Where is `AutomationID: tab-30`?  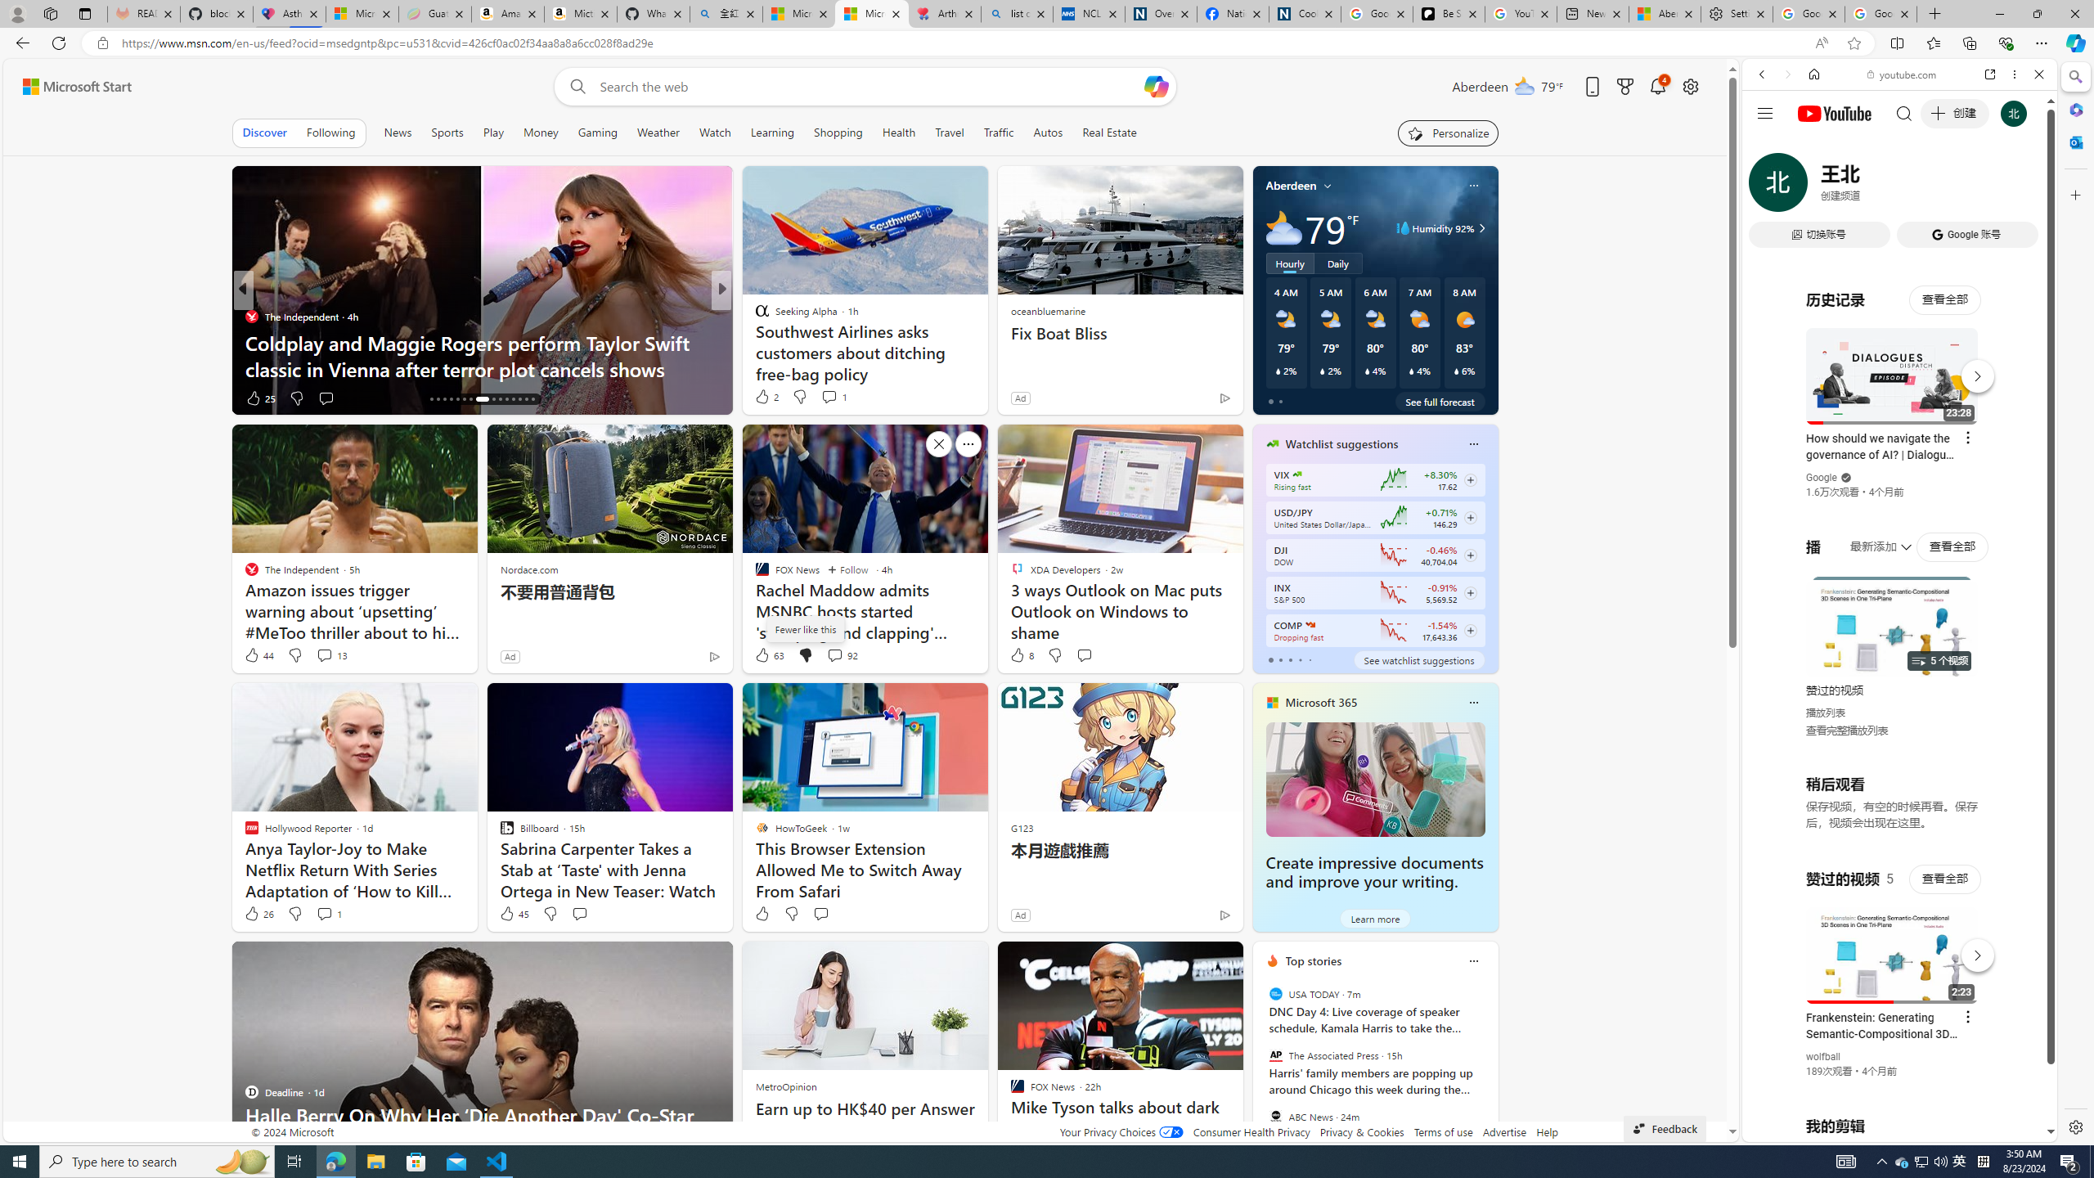 AutomationID: tab-30 is located at coordinates (532, 399).